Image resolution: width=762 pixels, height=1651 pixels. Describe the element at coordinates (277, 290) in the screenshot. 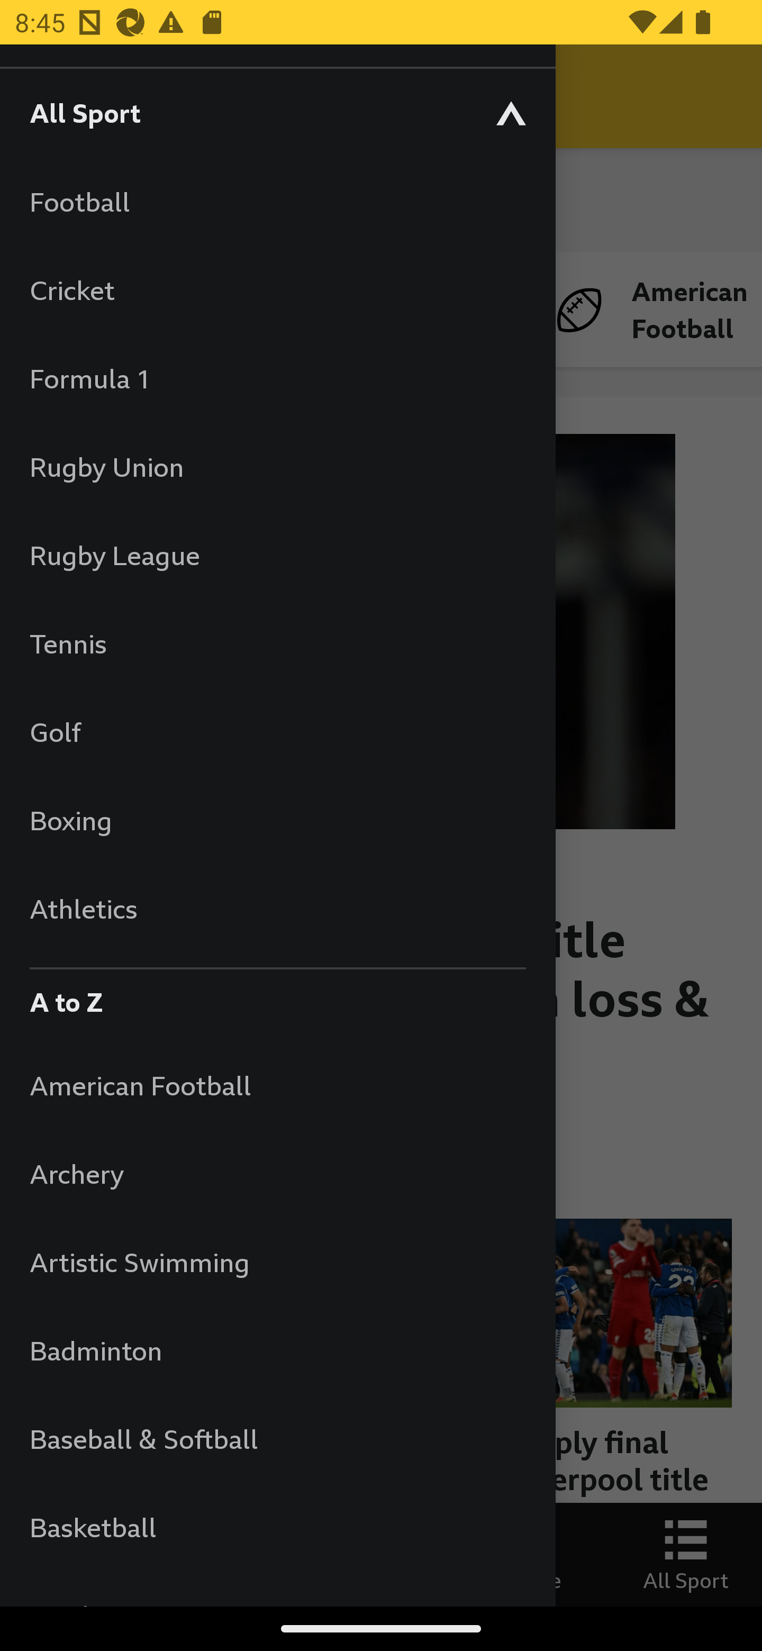

I see `Cricket` at that location.